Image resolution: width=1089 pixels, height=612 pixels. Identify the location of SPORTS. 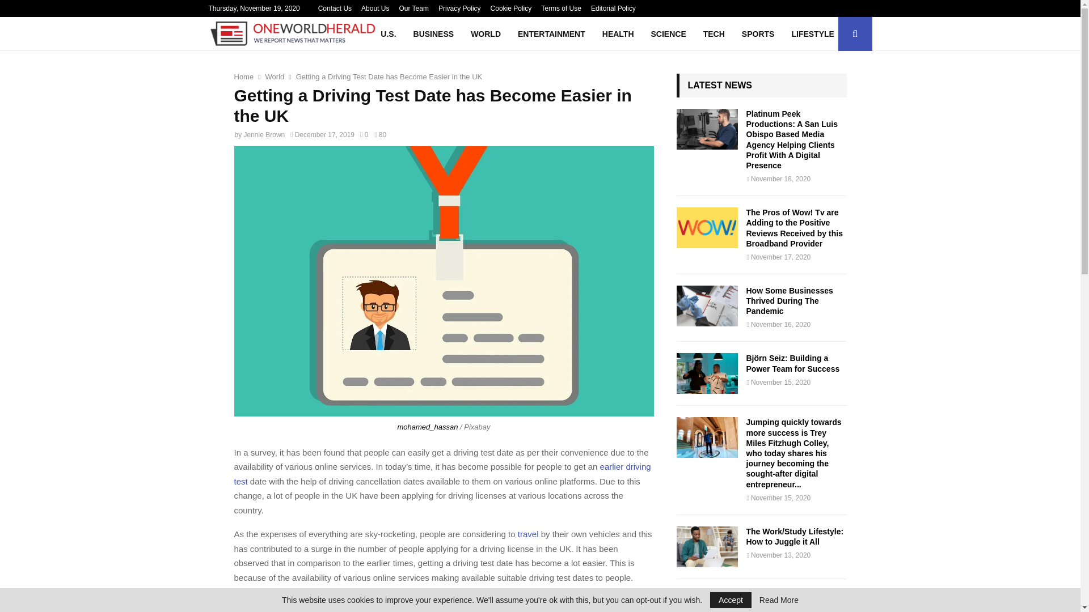
(758, 34).